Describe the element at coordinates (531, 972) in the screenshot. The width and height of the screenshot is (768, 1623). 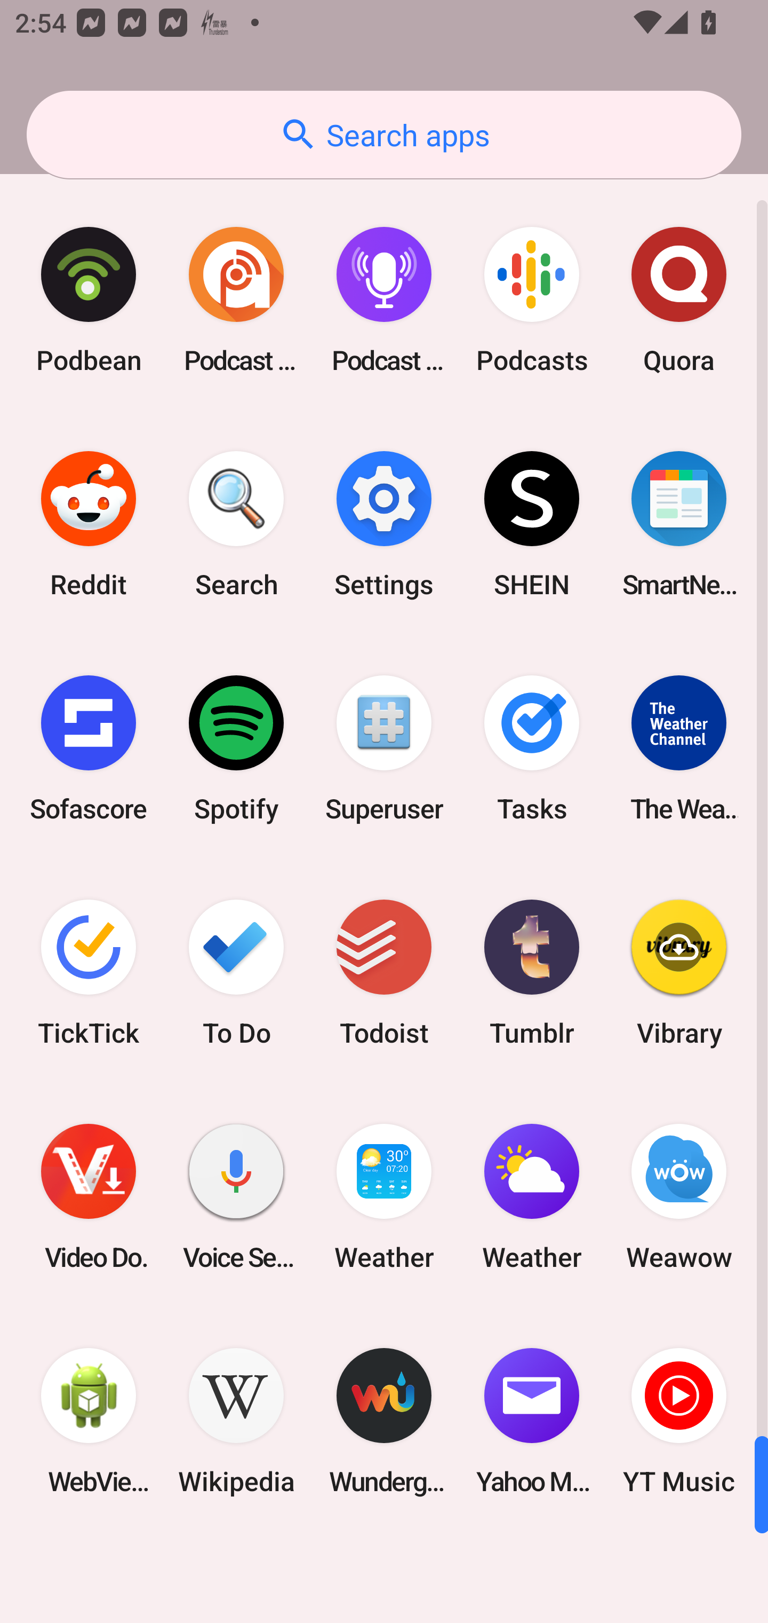
I see `Tumblr` at that location.